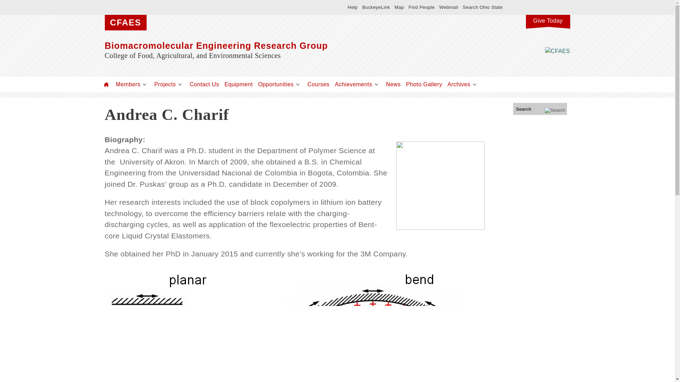 This screenshot has width=680, height=382. I want to click on Find People, so click(421, 7).